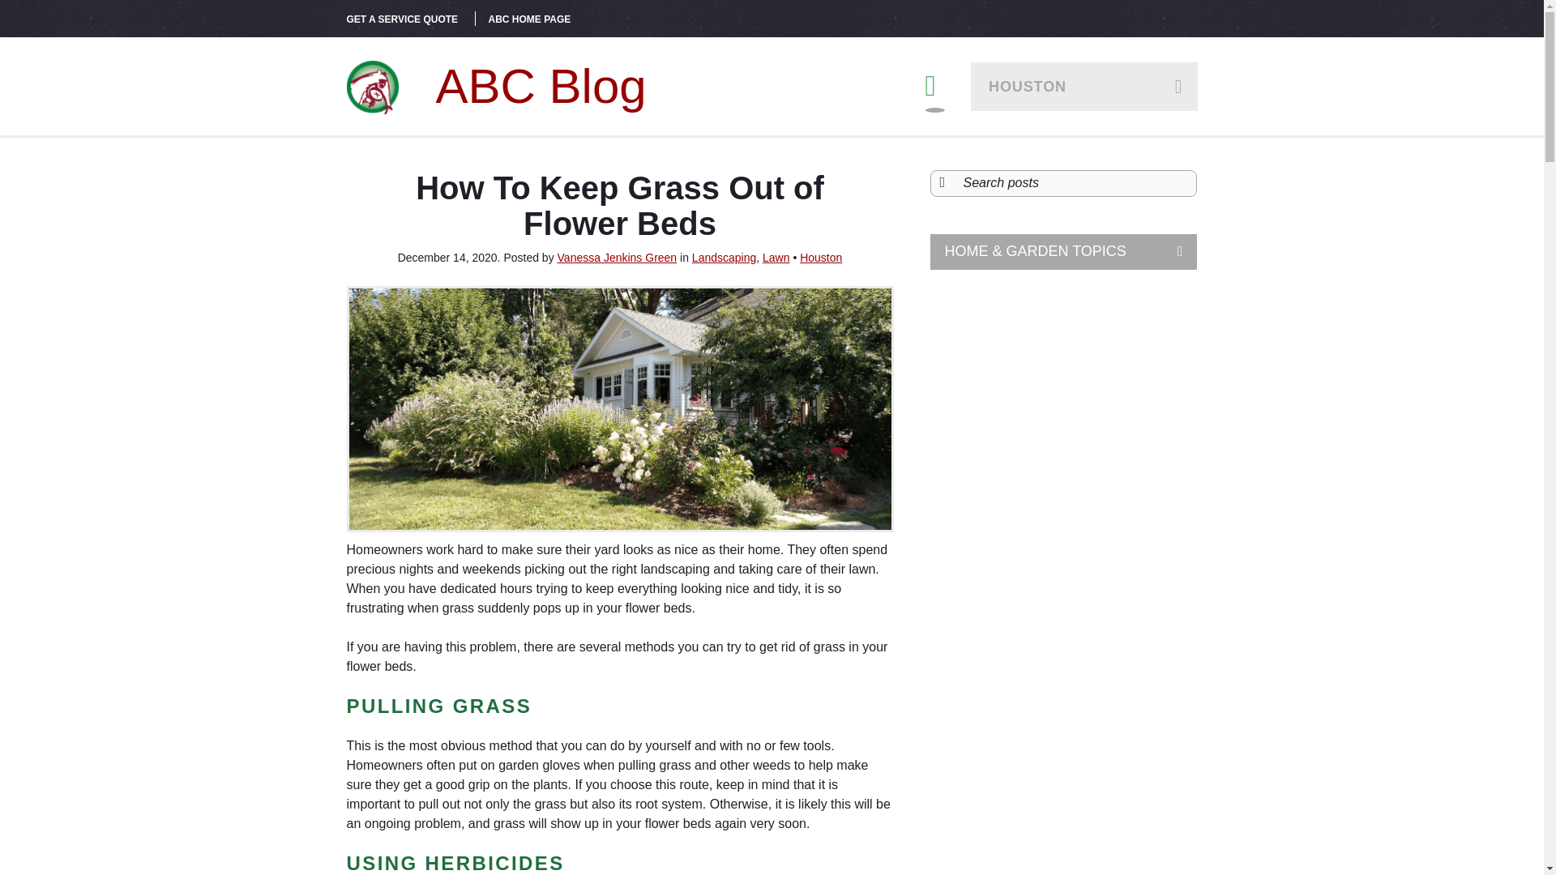 The width and height of the screenshot is (1556, 875). I want to click on GET A SERVICE QUOTE, so click(403, 19).